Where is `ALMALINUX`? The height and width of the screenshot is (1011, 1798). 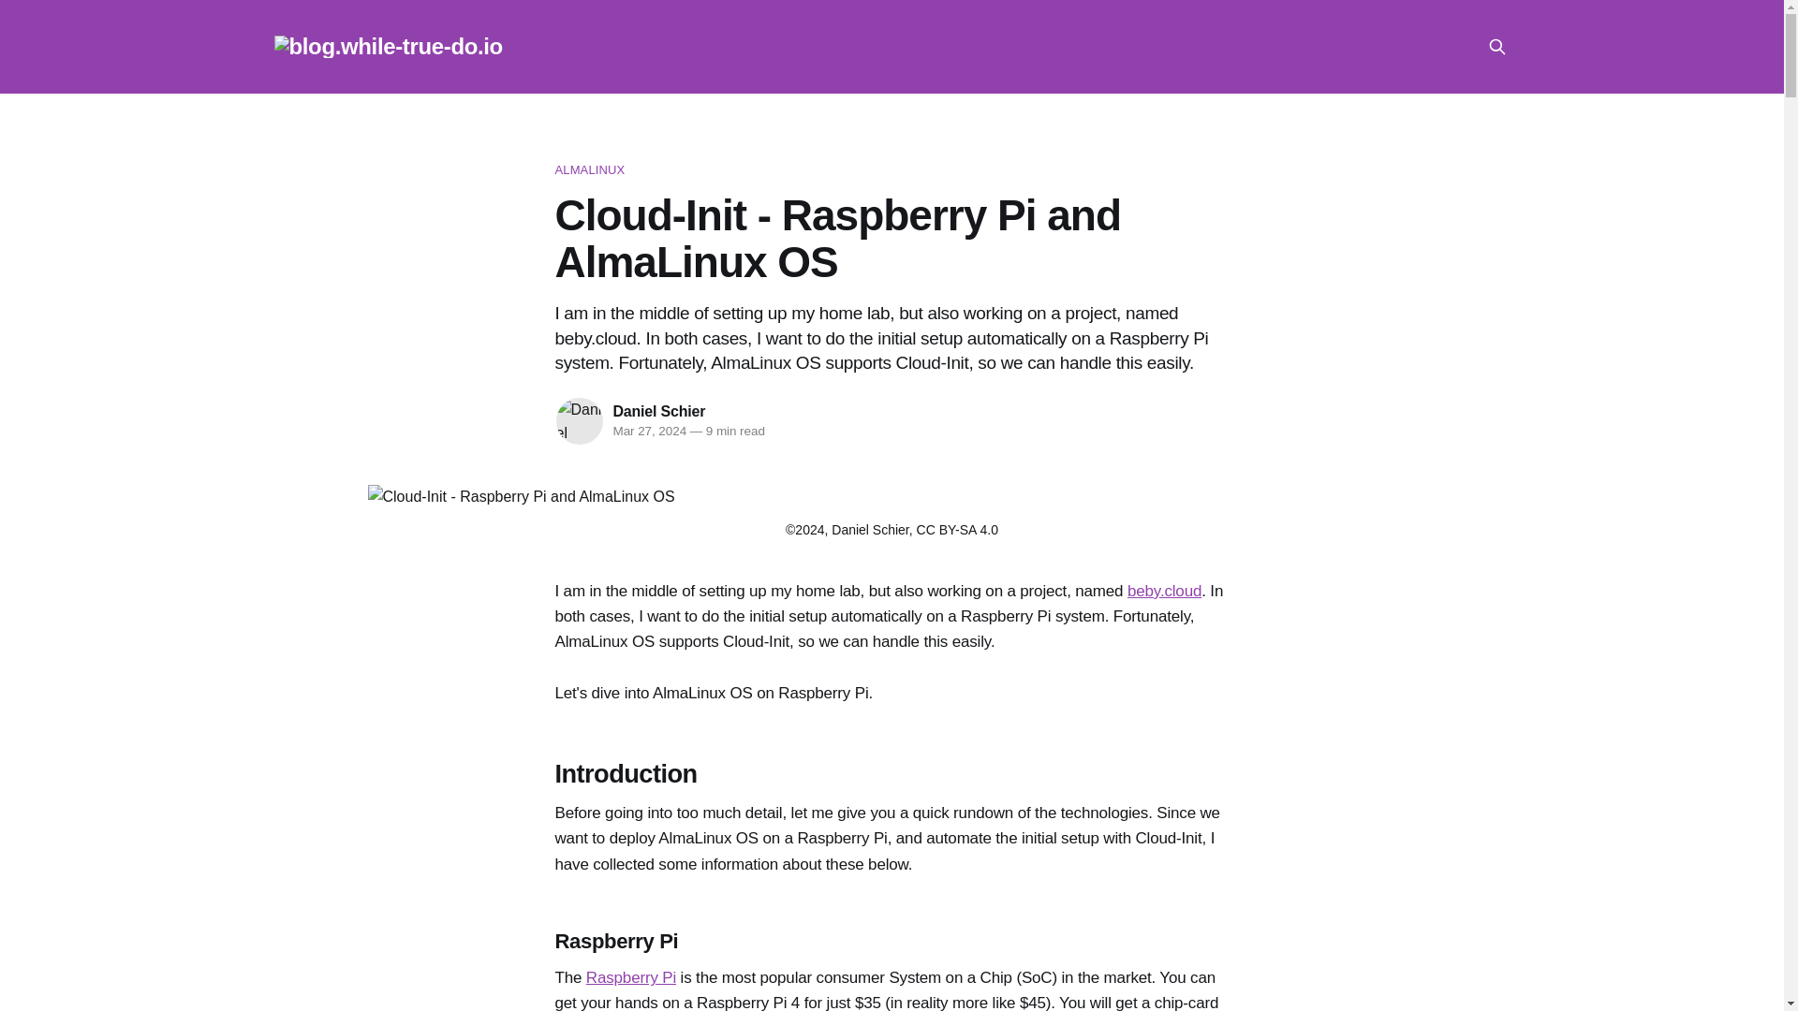 ALMALINUX is located at coordinates (891, 170).